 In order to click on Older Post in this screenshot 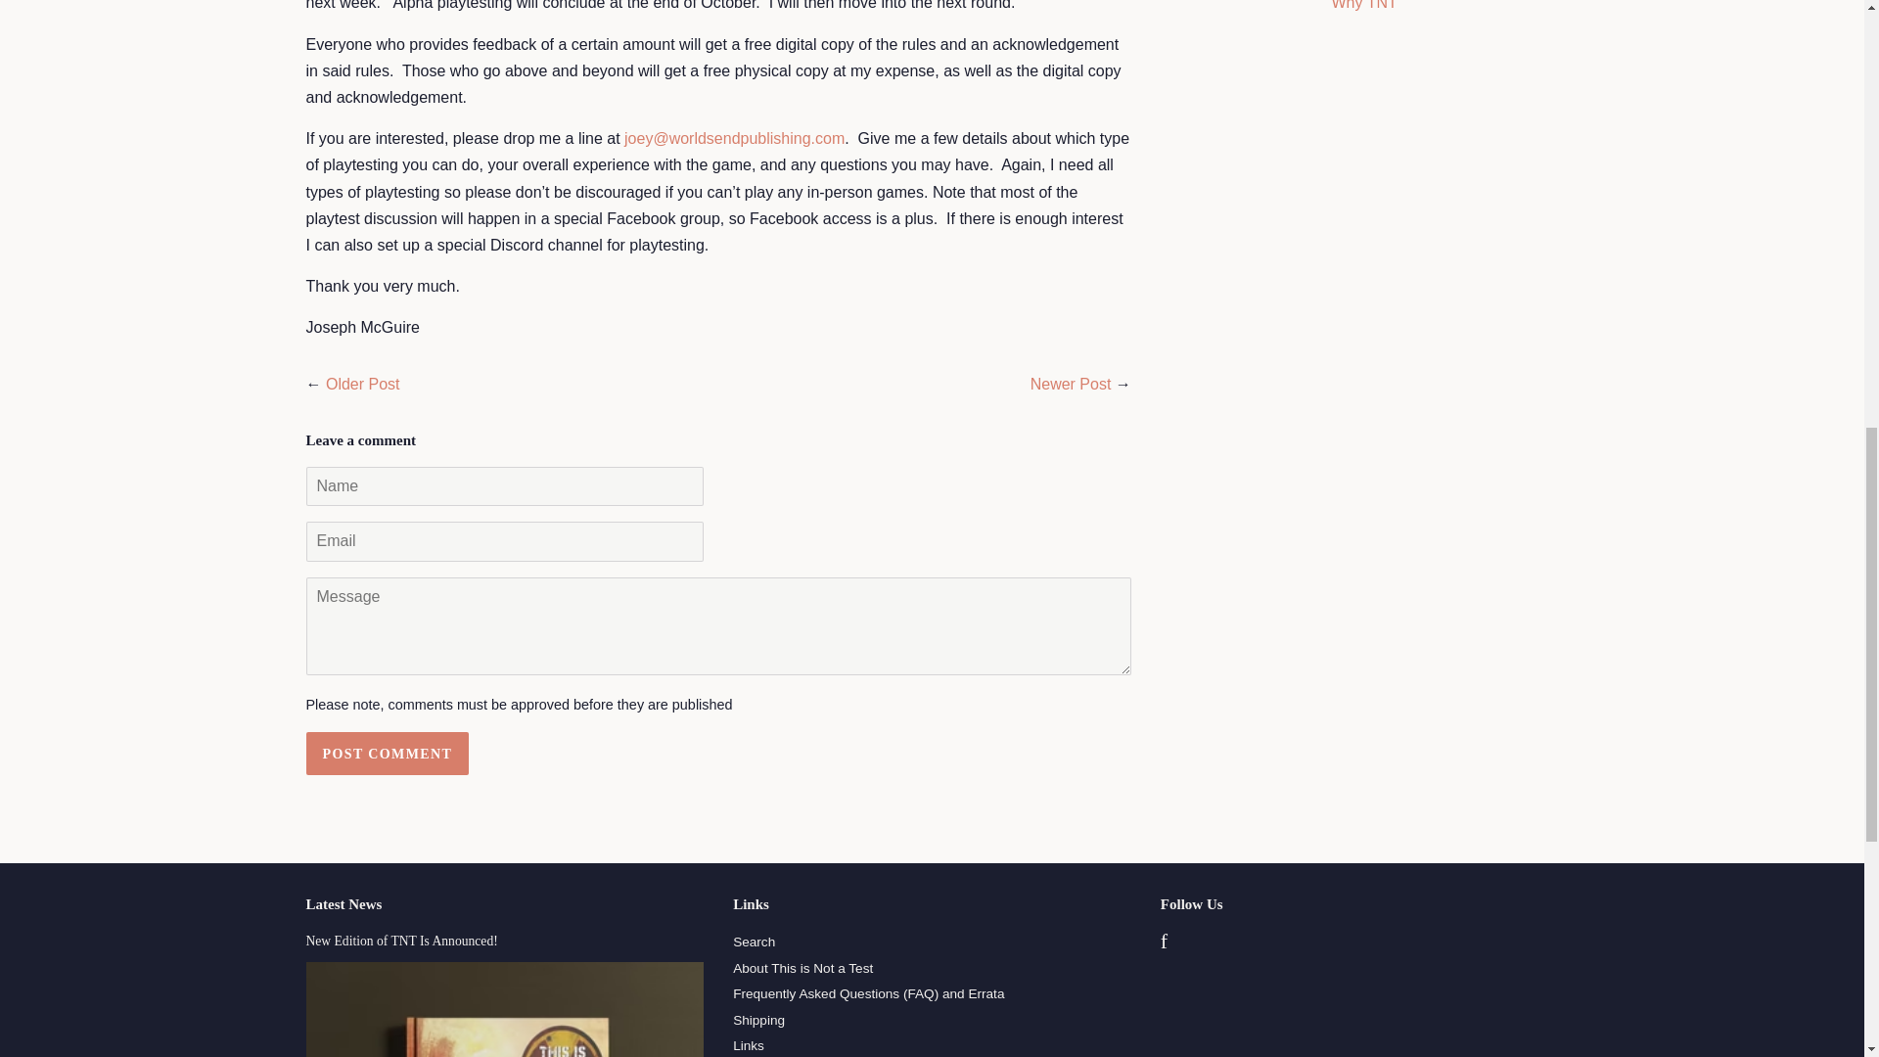, I will do `click(362, 384)`.